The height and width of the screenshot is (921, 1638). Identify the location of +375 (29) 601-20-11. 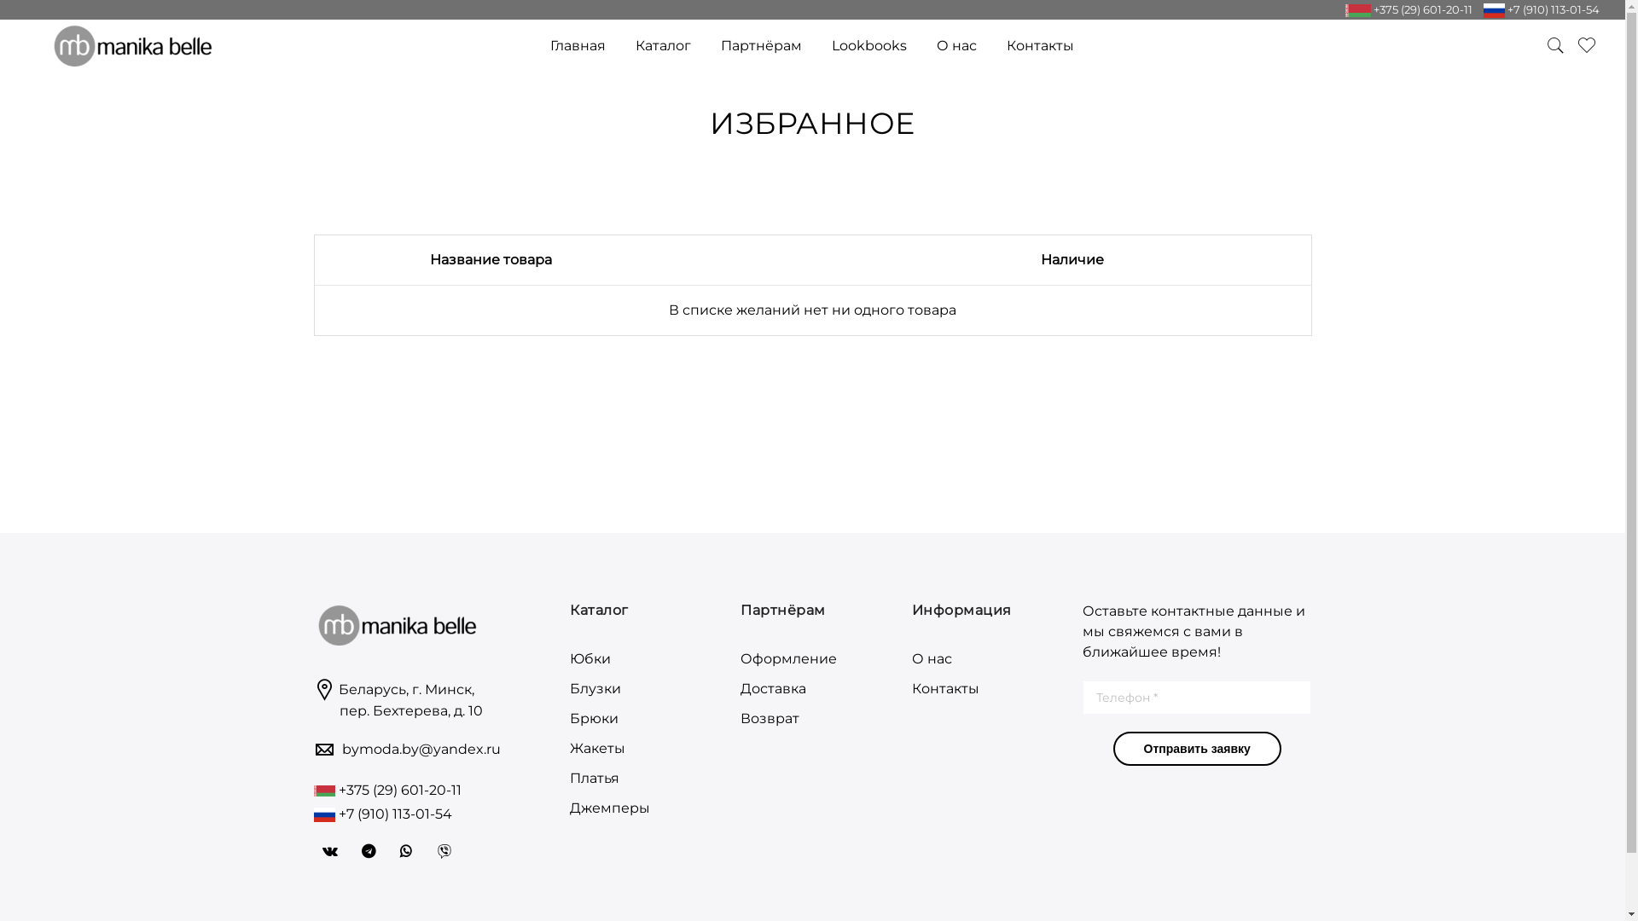
(1421, 9).